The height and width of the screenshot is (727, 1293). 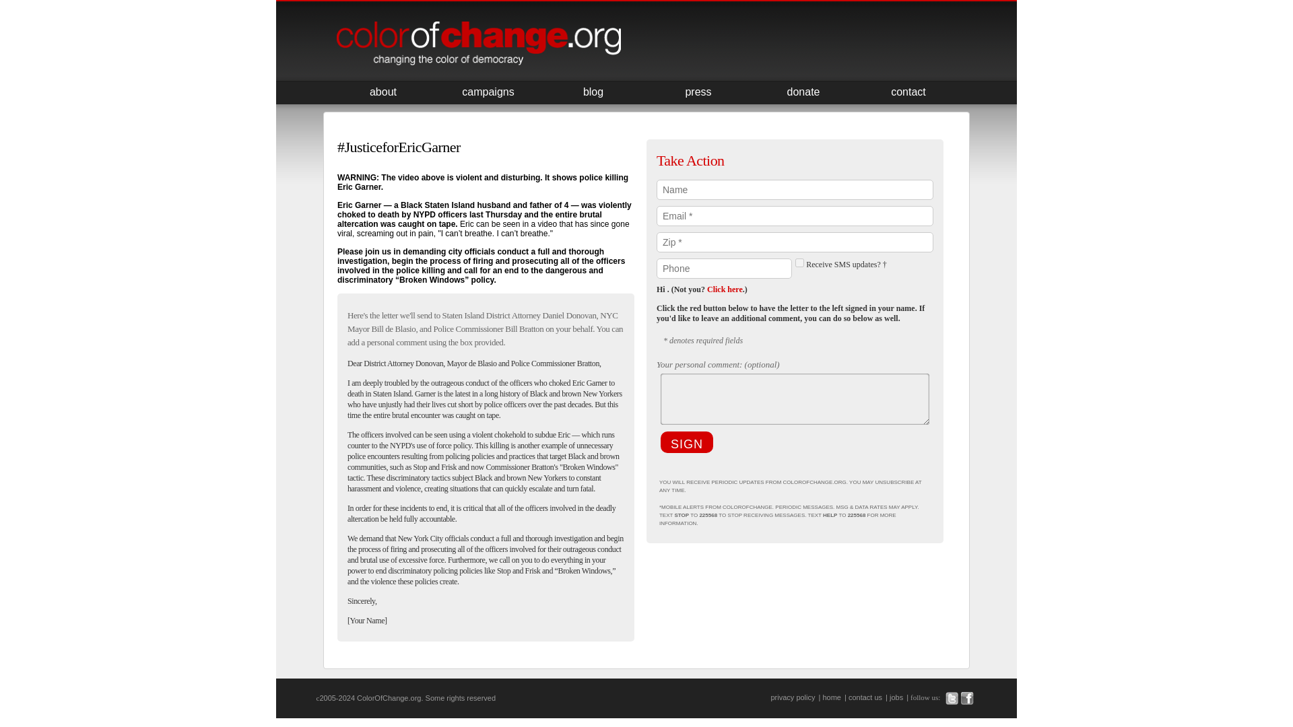 I want to click on campaigns, so click(x=488, y=92).